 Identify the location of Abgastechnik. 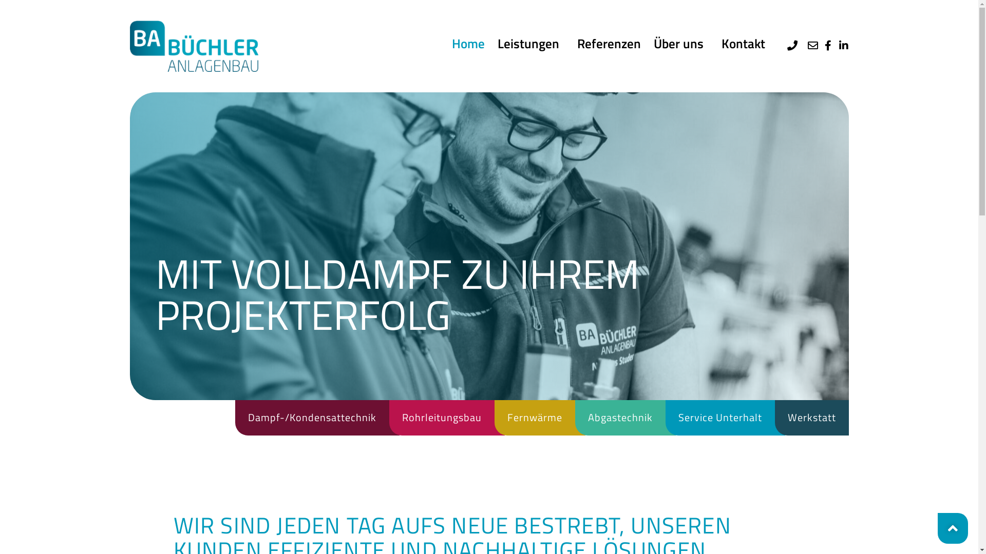
(620, 418).